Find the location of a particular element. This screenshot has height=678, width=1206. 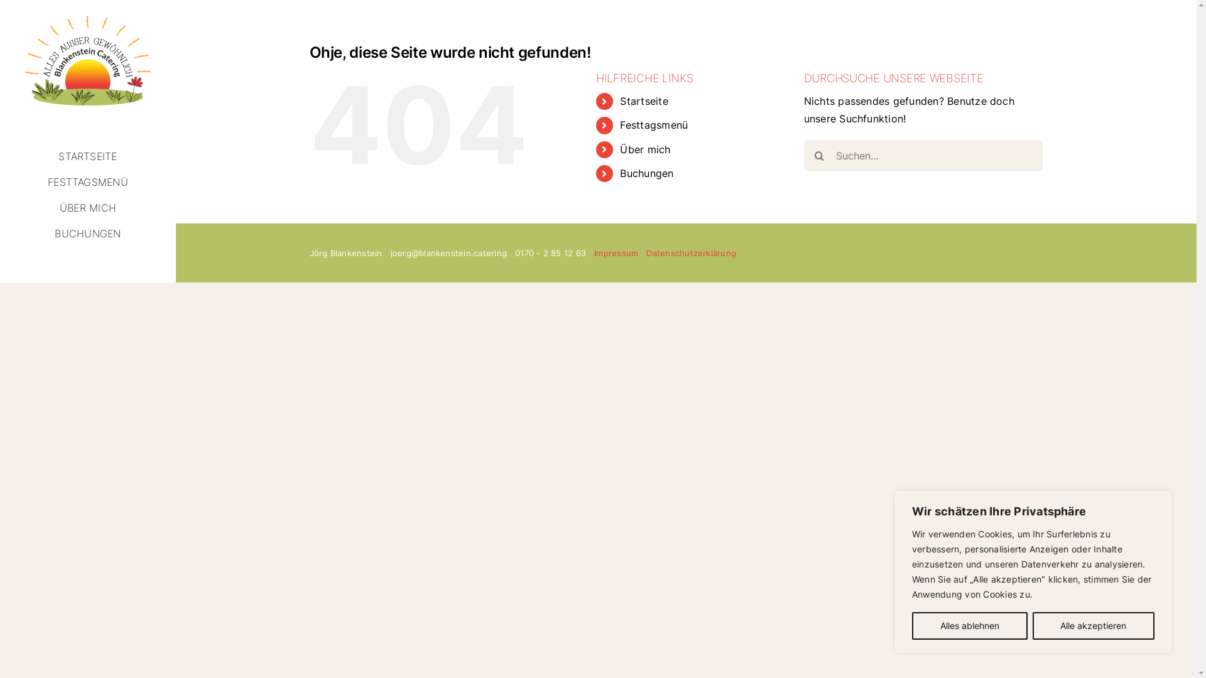

STARTSEITE is located at coordinates (88, 156).